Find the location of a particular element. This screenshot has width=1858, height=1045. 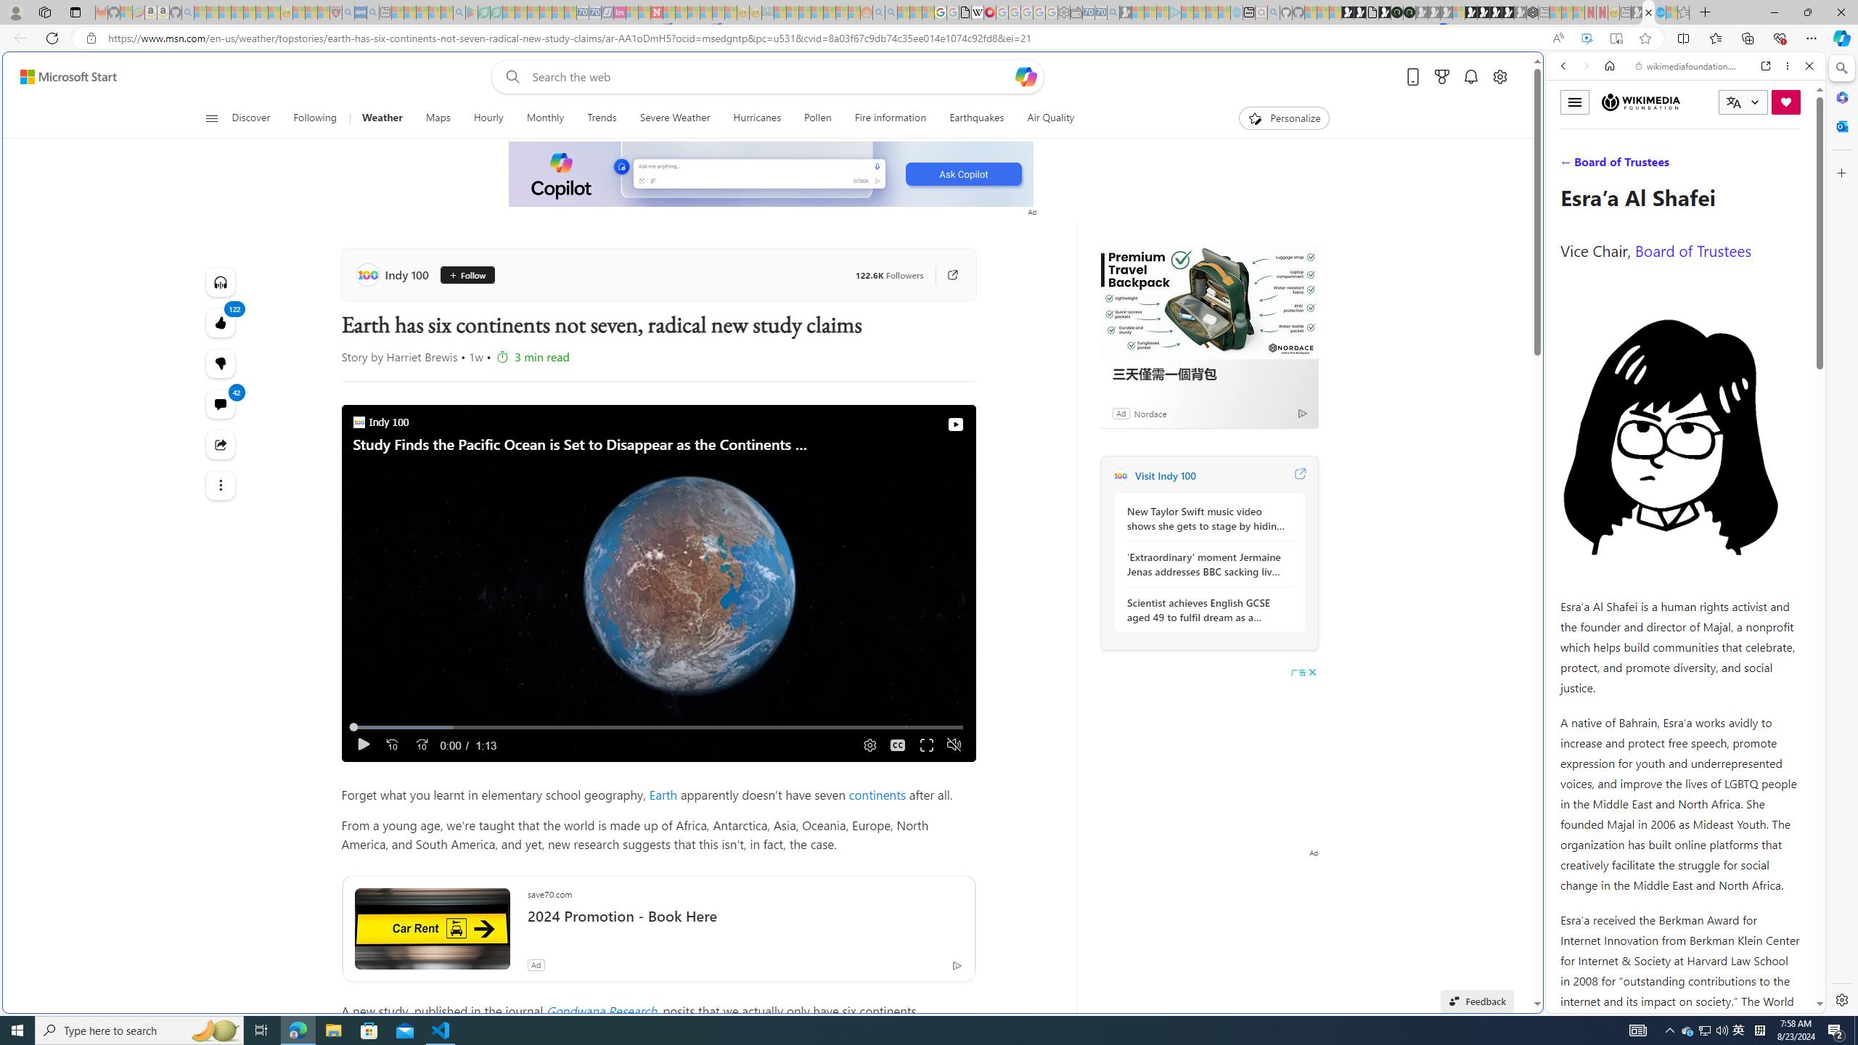

Class: i icon icon-translate language-switcher__icon is located at coordinates (1733, 103).